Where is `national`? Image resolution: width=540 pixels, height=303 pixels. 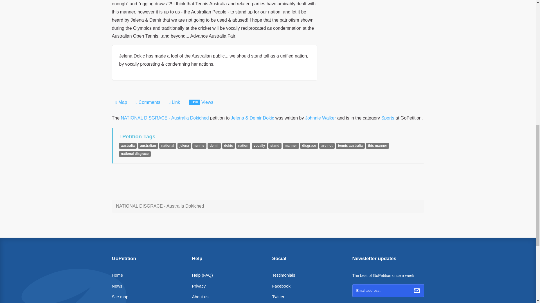 national is located at coordinates (168, 145).